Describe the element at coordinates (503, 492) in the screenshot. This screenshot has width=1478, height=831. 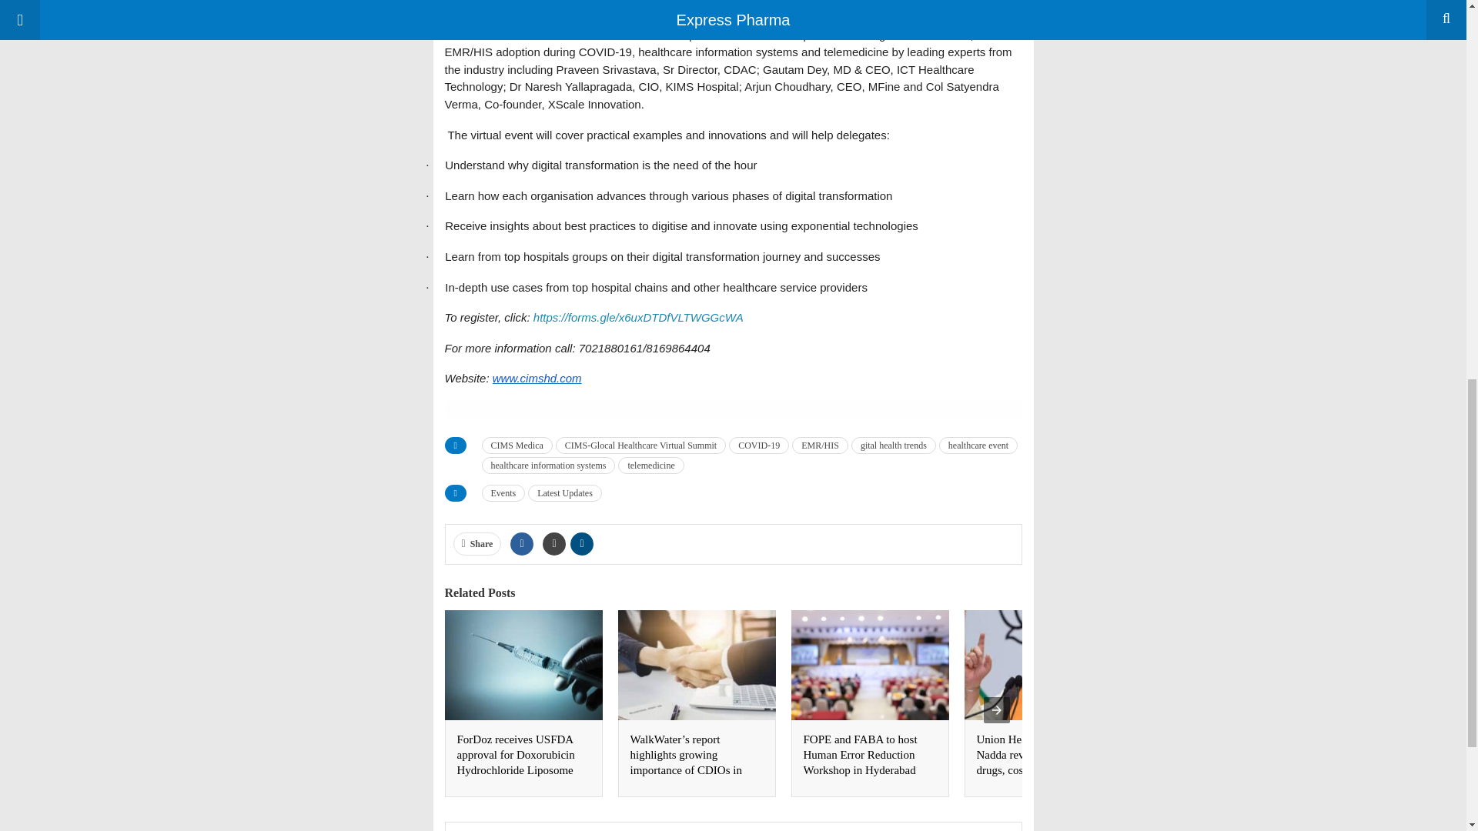
I see `Events` at that location.